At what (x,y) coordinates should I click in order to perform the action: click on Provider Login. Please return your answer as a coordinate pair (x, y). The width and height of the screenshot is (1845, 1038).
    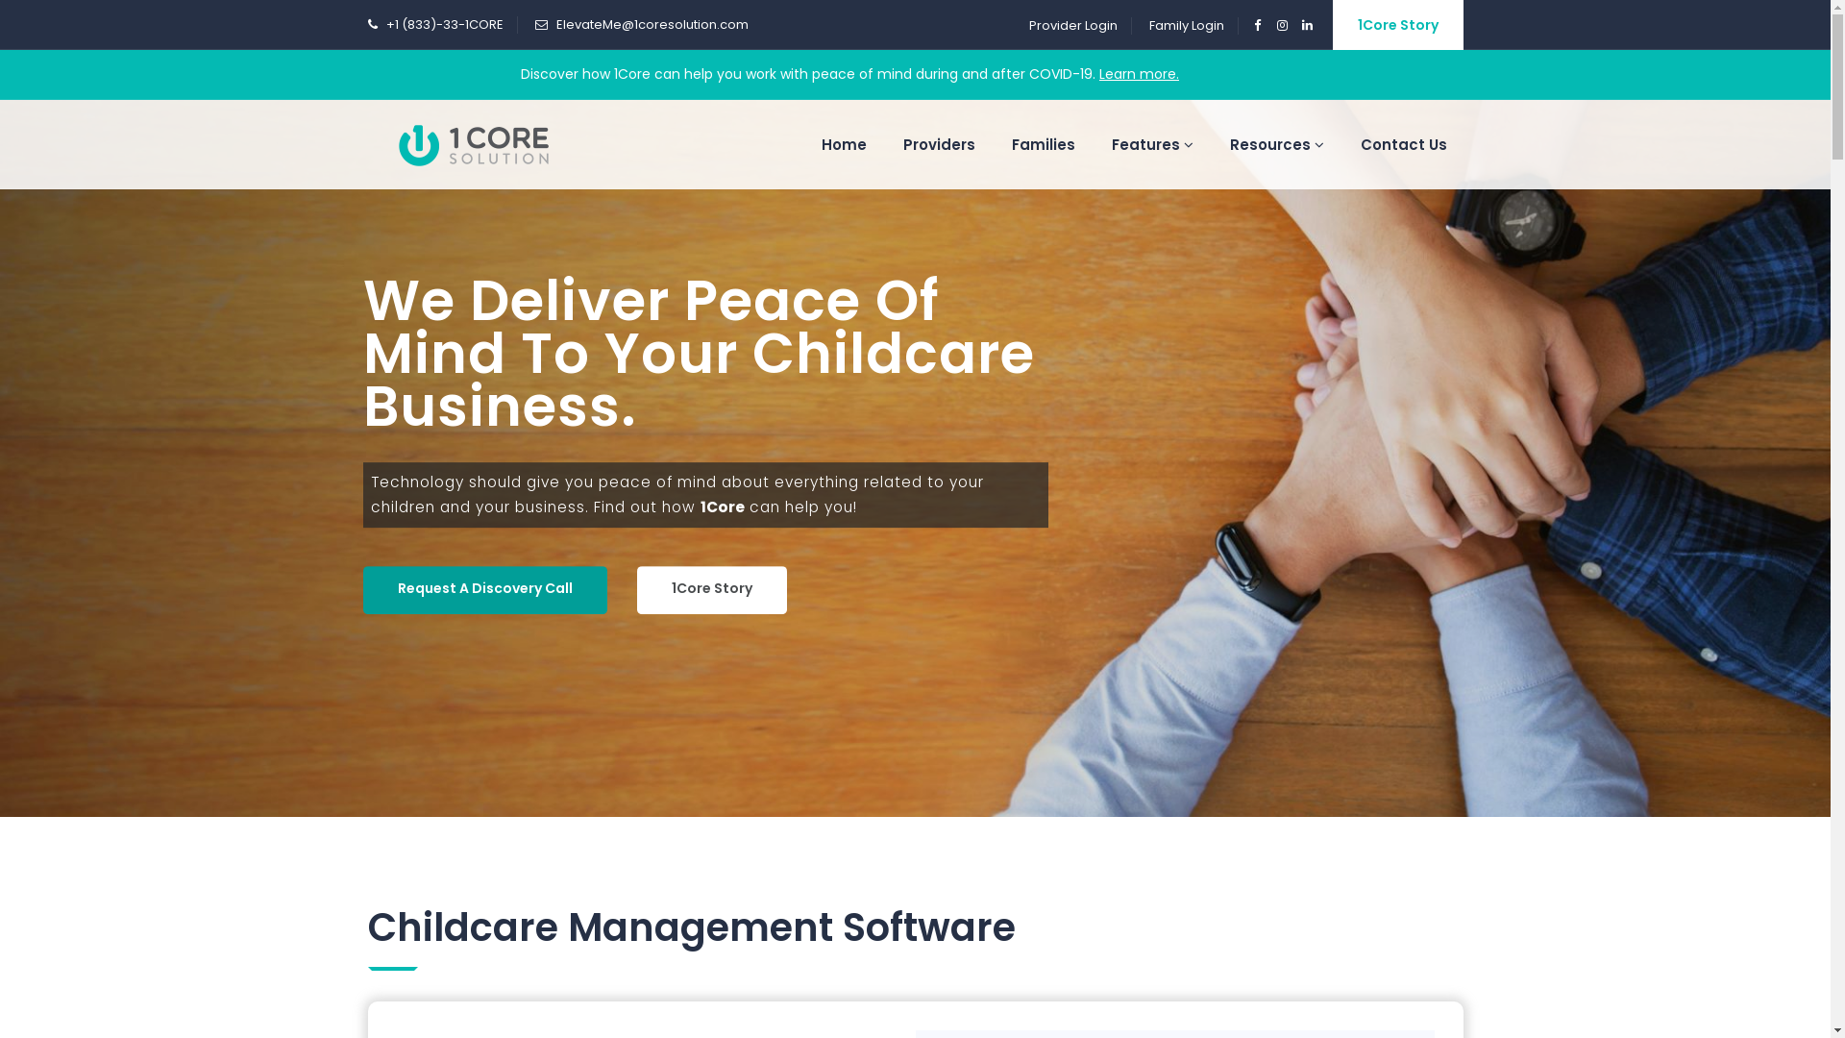
    Looking at the image, I should click on (1072, 25).